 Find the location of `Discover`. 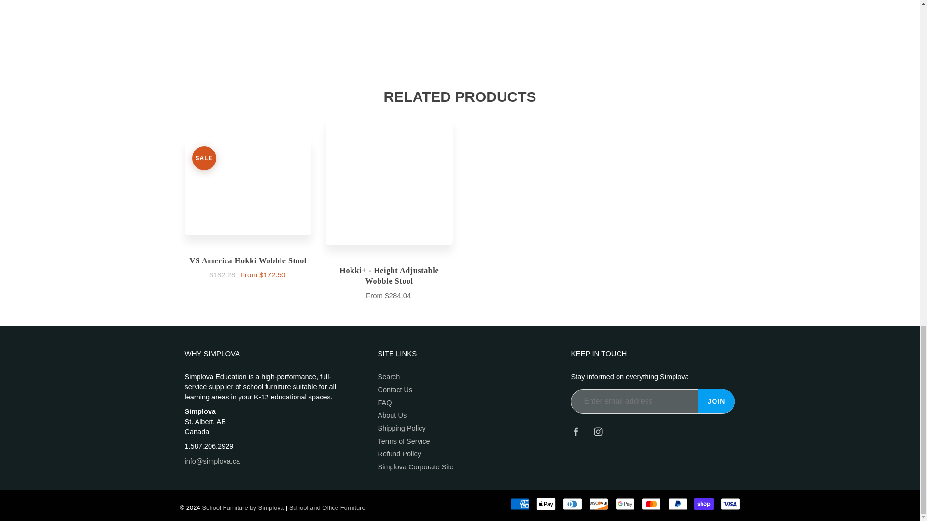

Discover is located at coordinates (598, 504).